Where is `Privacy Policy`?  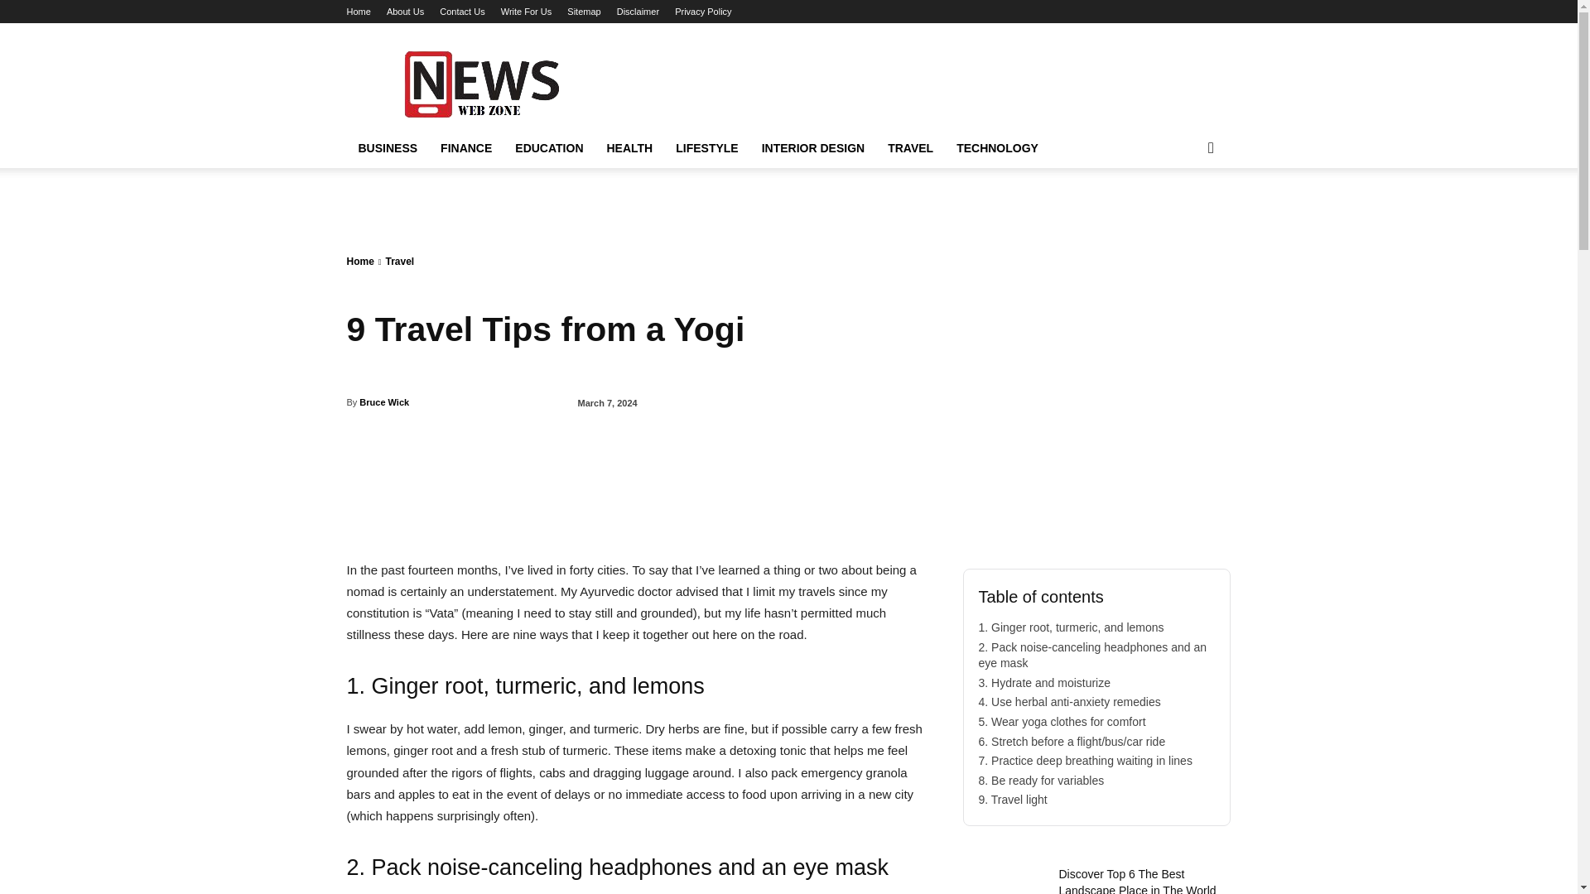
Privacy Policy is located at coordinates (702, 12).